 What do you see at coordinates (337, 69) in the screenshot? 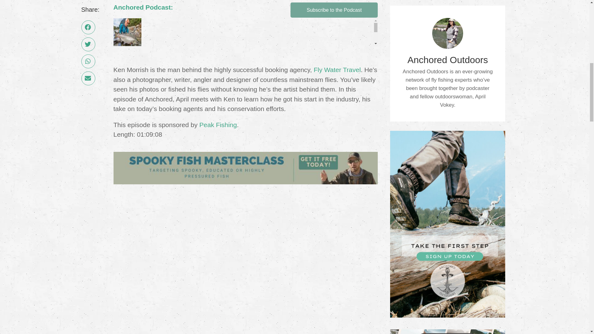
I see `Fly Water Travel` at bounding box center [337, 69].